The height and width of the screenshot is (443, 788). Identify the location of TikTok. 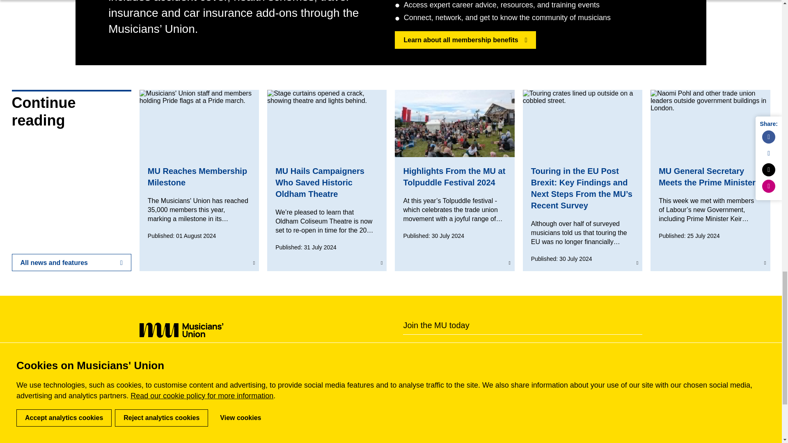
(305, 356).